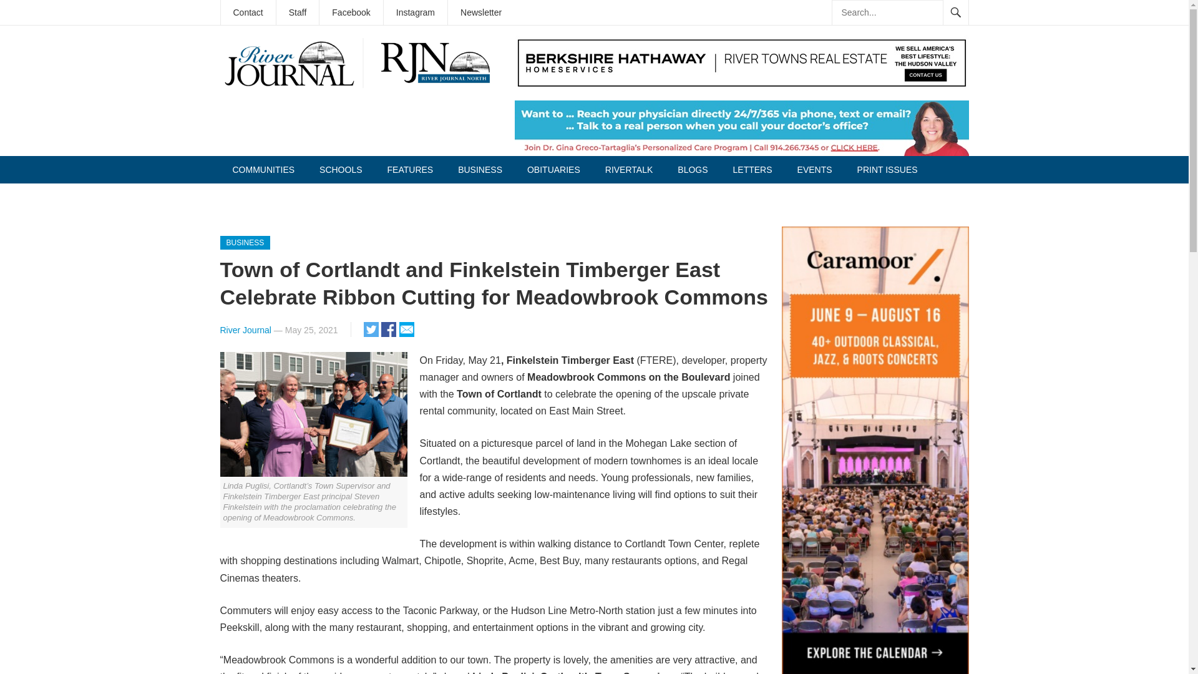 The image size is (1198, 674). What do you see at coordinates (410, 169) in the screenshot?
I see `FEATURES` at bounding box center [410, 169].